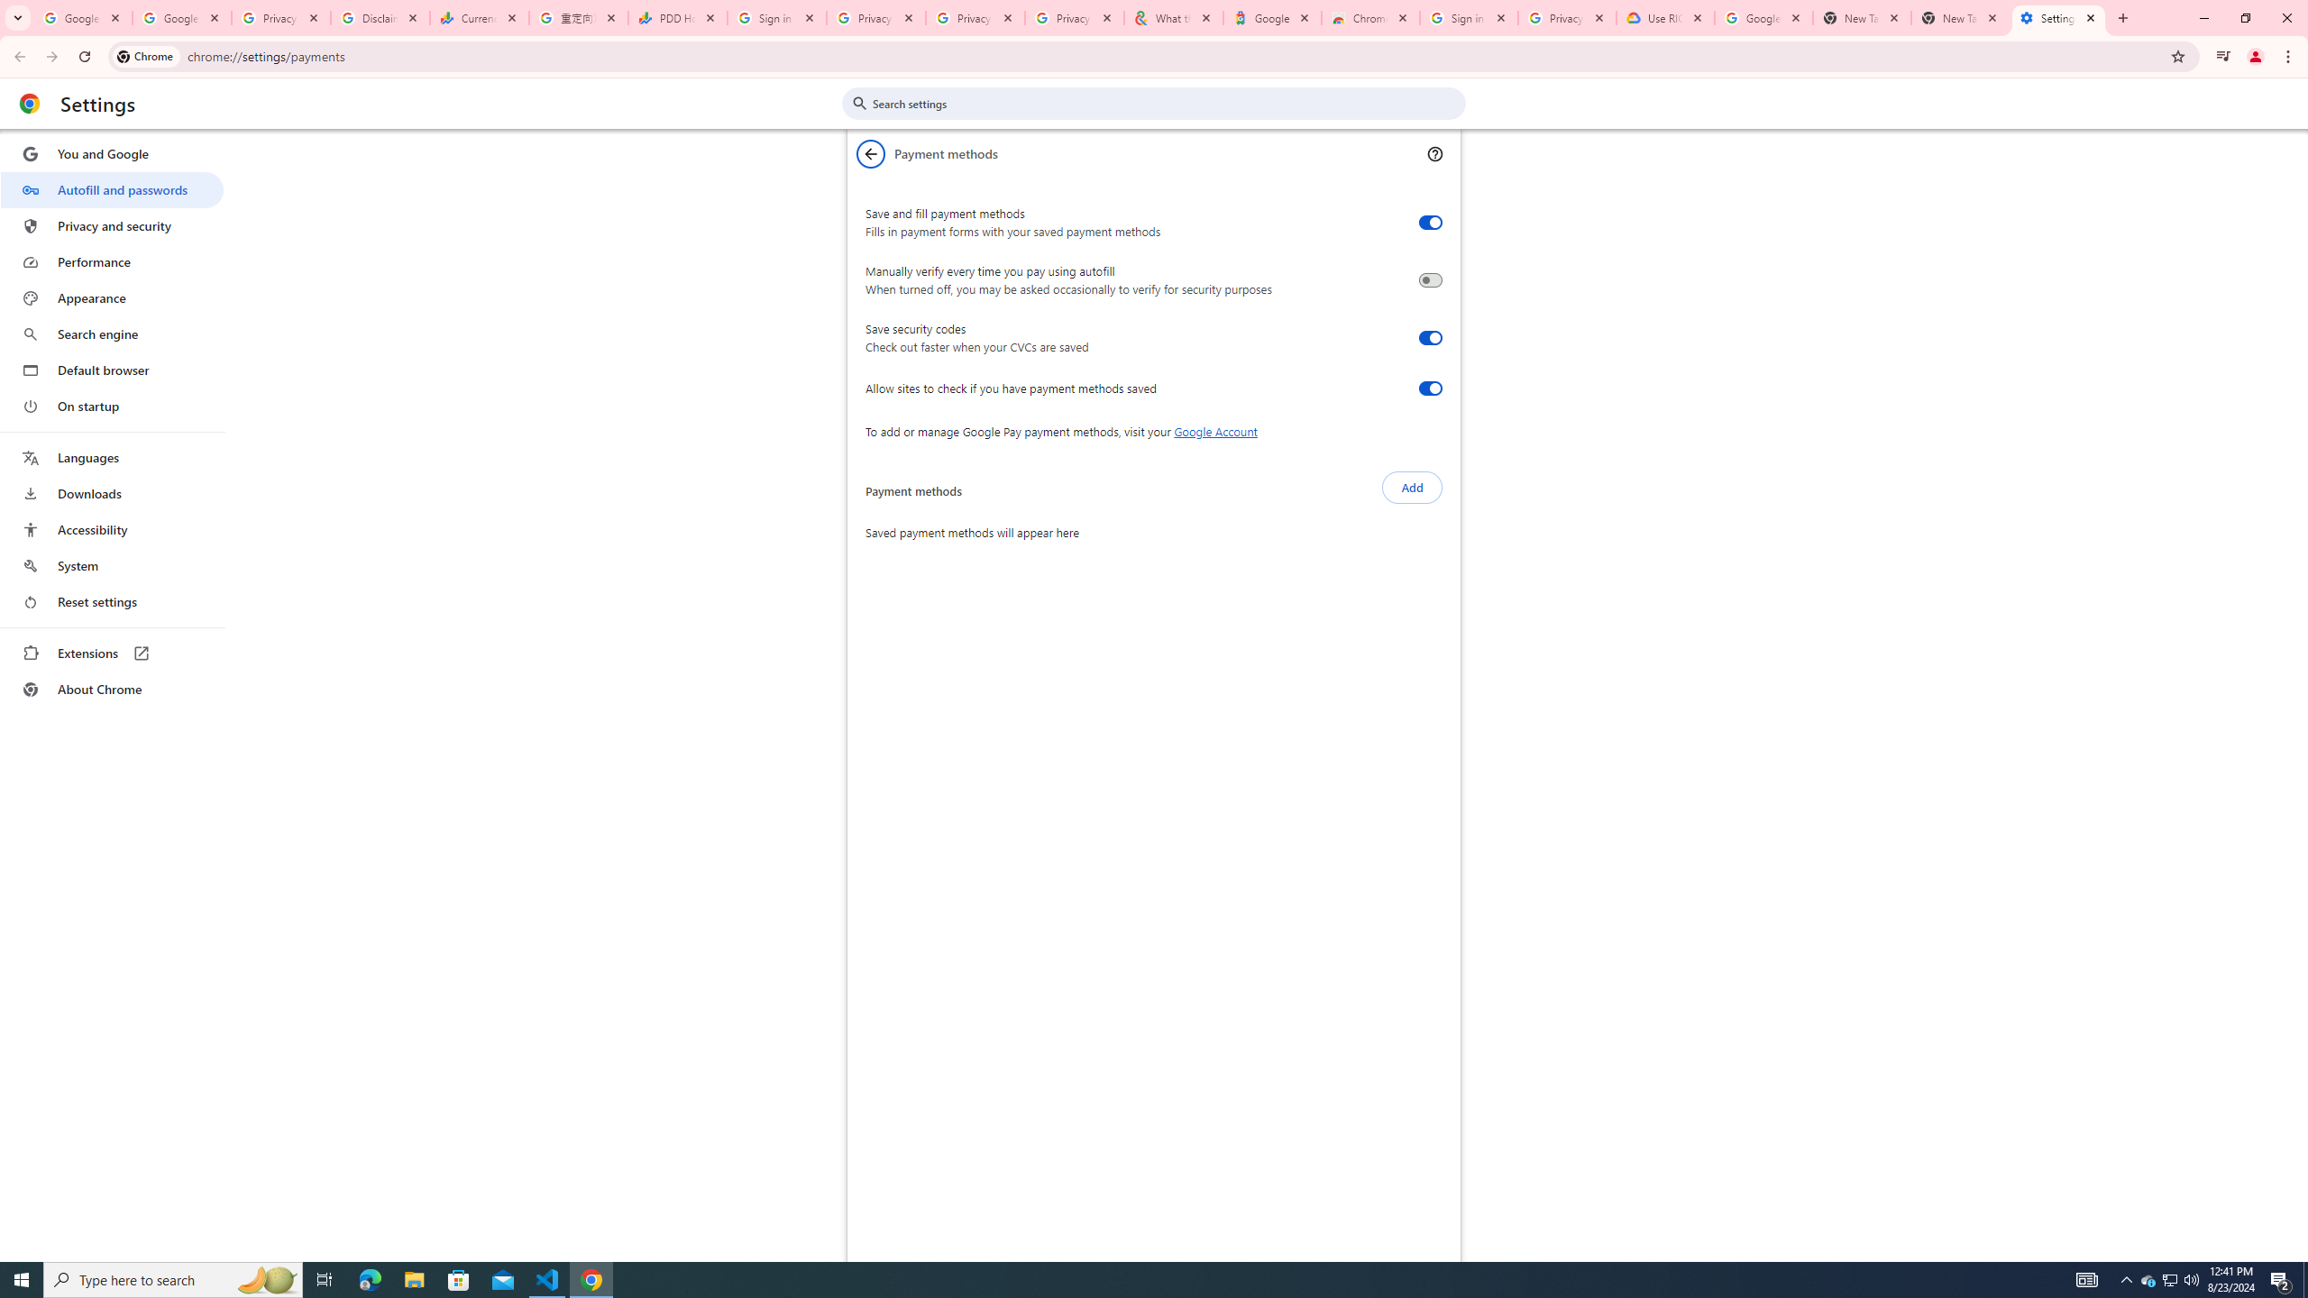 This screenshot has width=2308, height=1298. I want to click on Reset settings, so click(112, 602).